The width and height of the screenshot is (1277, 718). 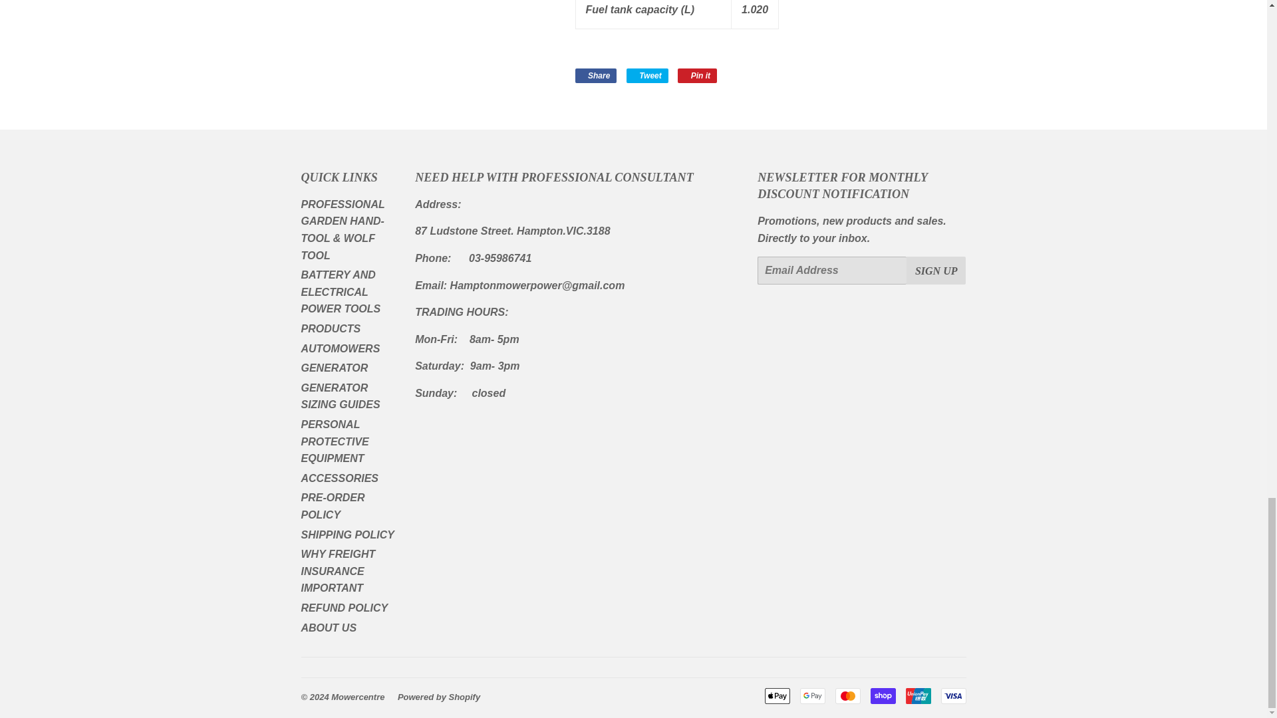 I want to click on Shop Pay, so click(x=882, y=695).